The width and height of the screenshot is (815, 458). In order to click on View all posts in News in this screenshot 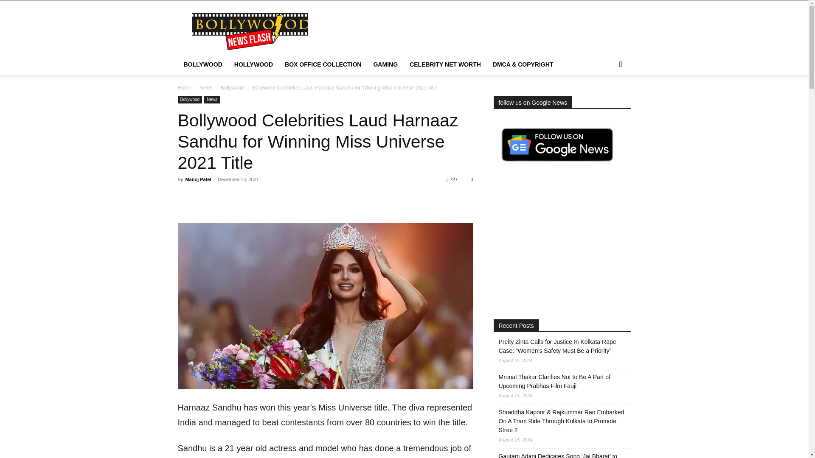, I will do `click(205, 87)`.